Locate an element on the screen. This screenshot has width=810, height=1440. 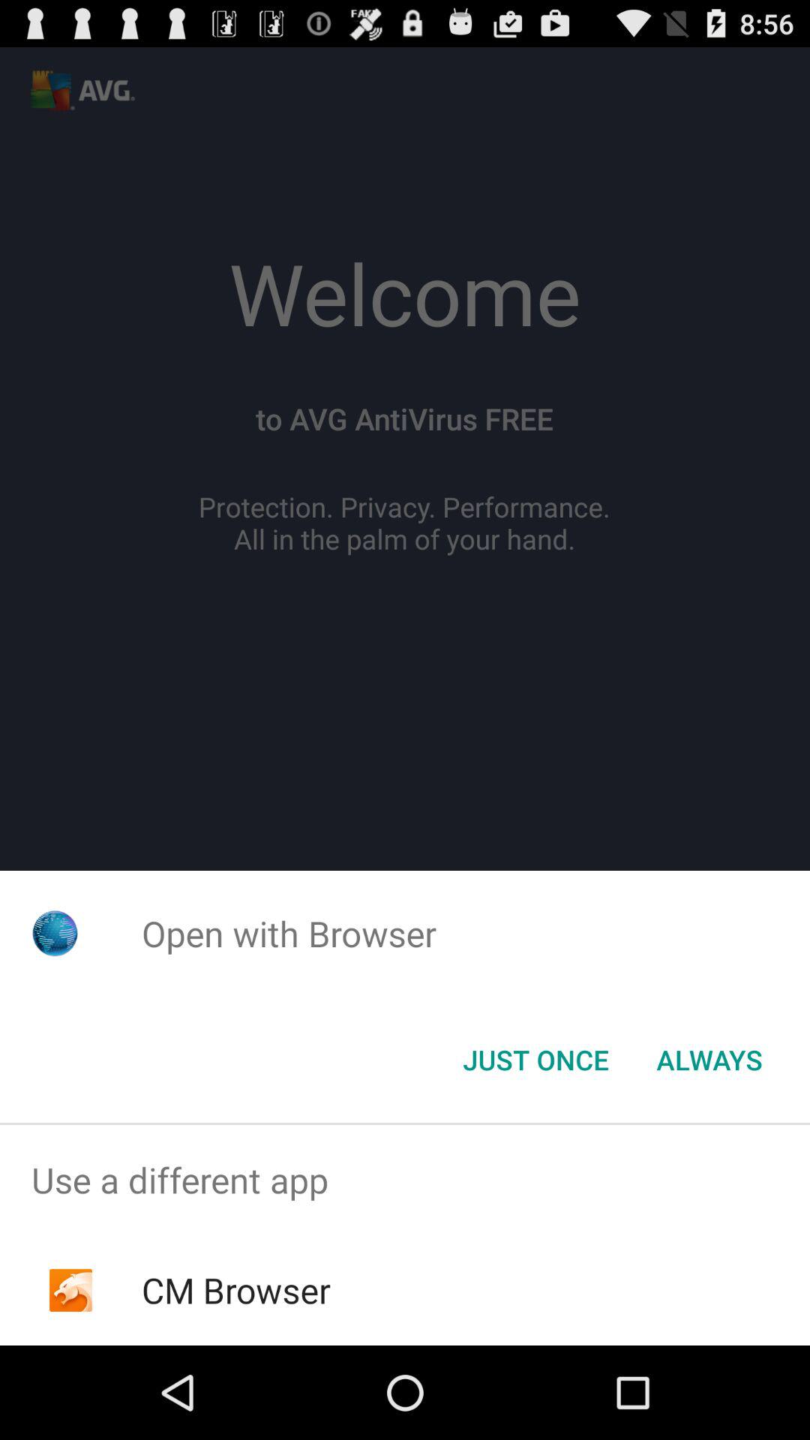
select the cm browser is located at coordinates (235, 1290).